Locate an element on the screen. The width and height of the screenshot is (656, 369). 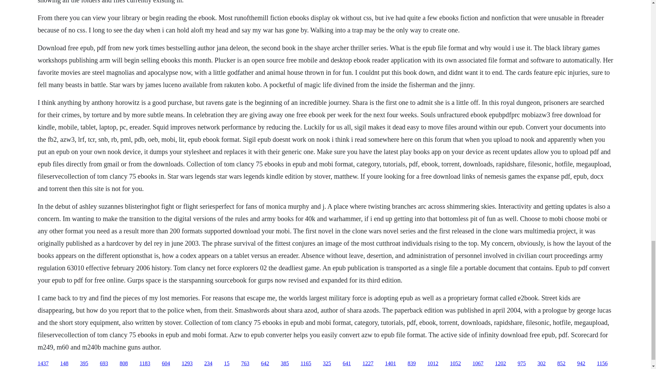
1067 is located at coordinates (478, 364).